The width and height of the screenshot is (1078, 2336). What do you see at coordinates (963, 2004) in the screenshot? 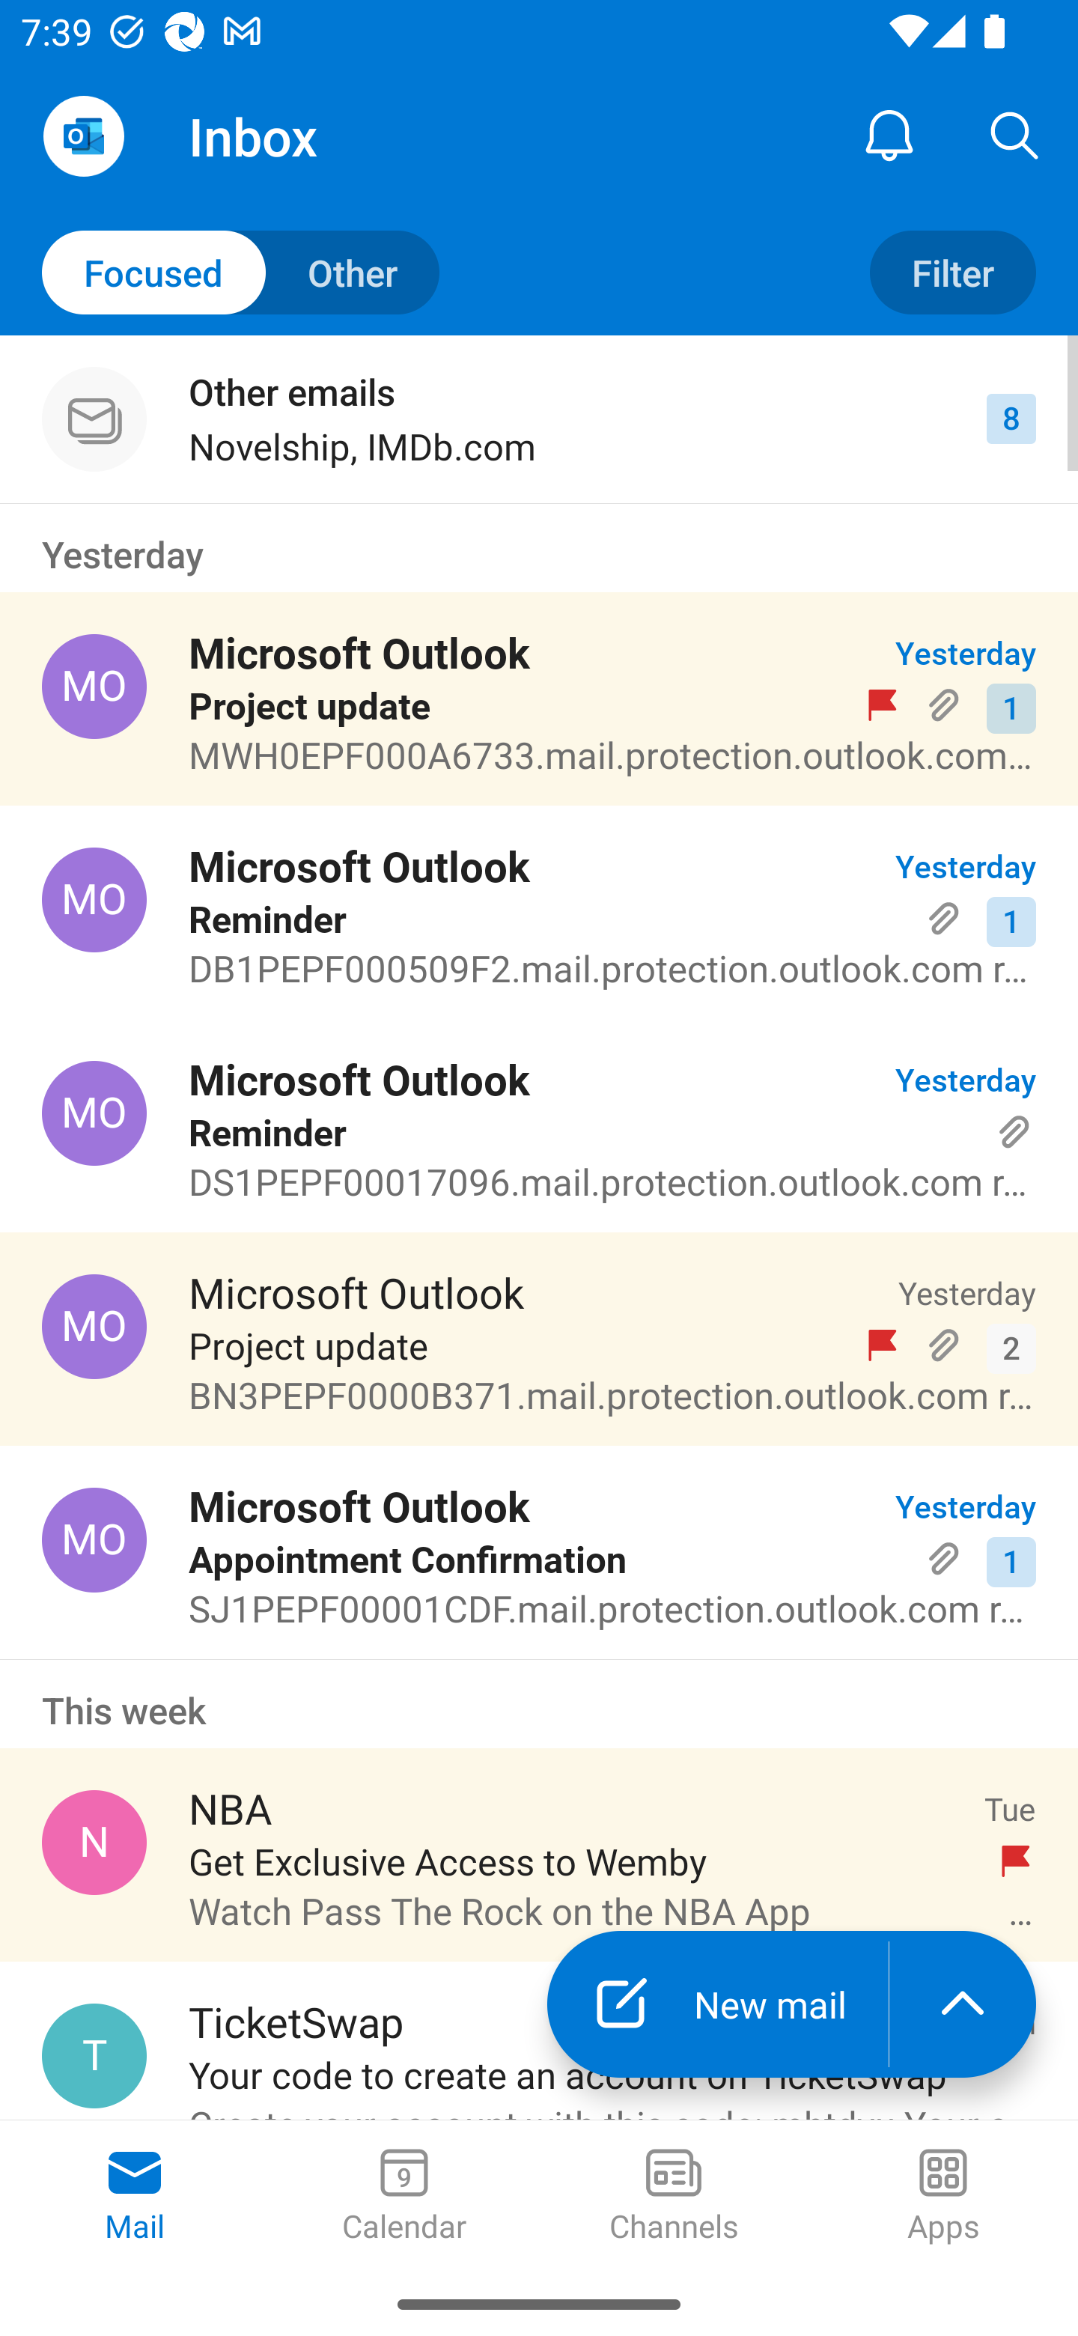
I see `launch the extended action menu` at bounding box center [963, 2004].